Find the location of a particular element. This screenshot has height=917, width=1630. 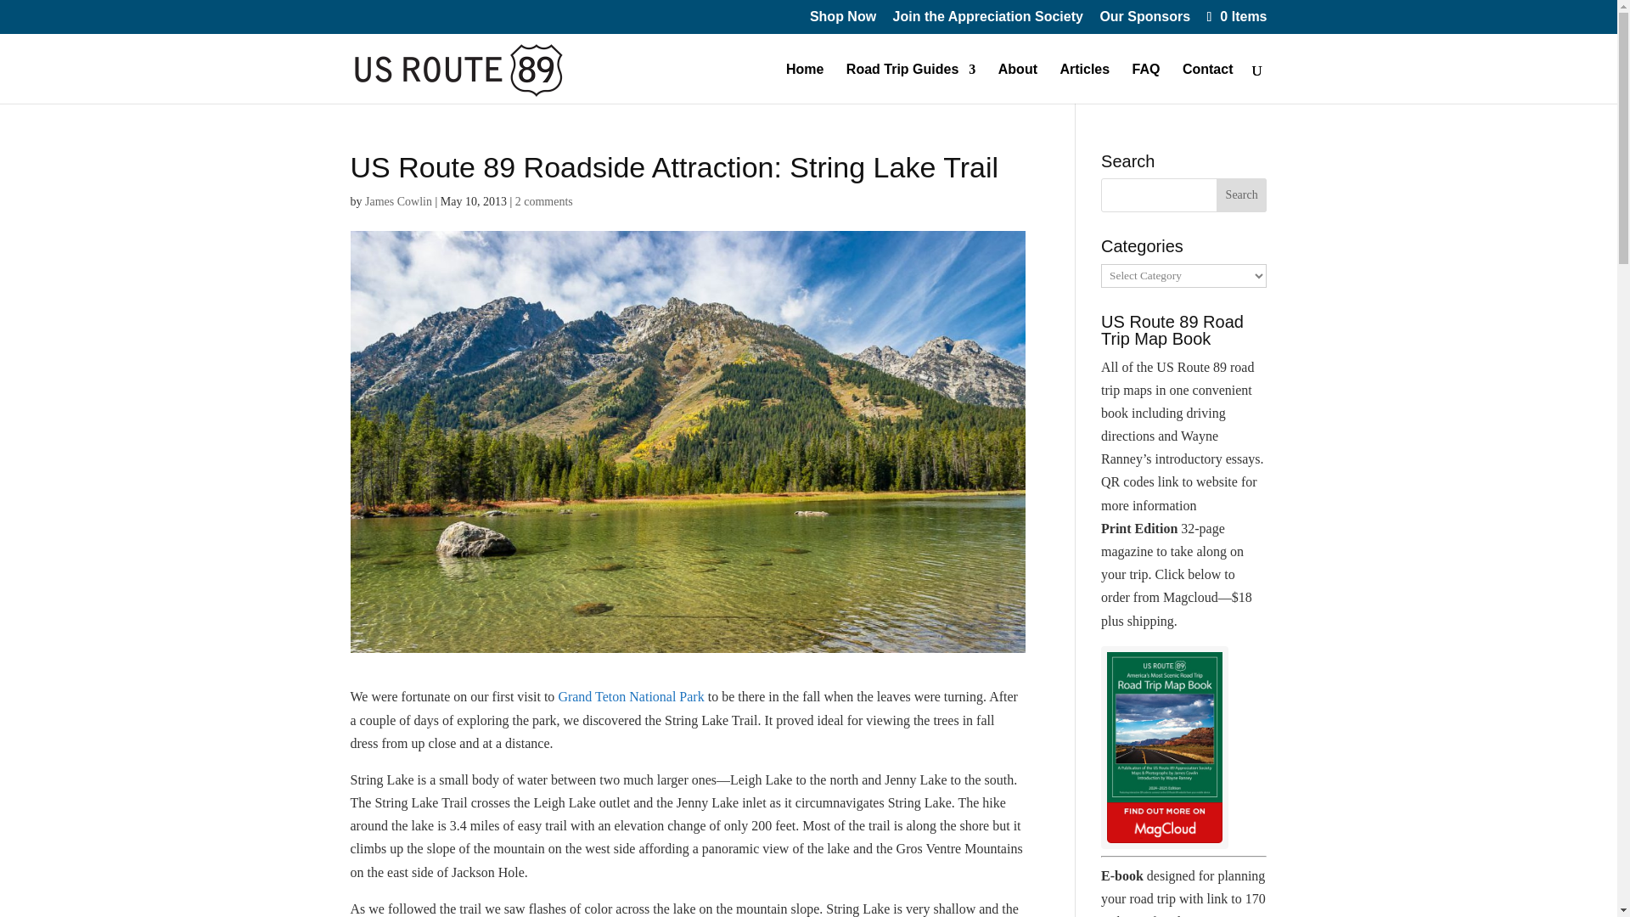

About is located at coordinates (1017, 83).